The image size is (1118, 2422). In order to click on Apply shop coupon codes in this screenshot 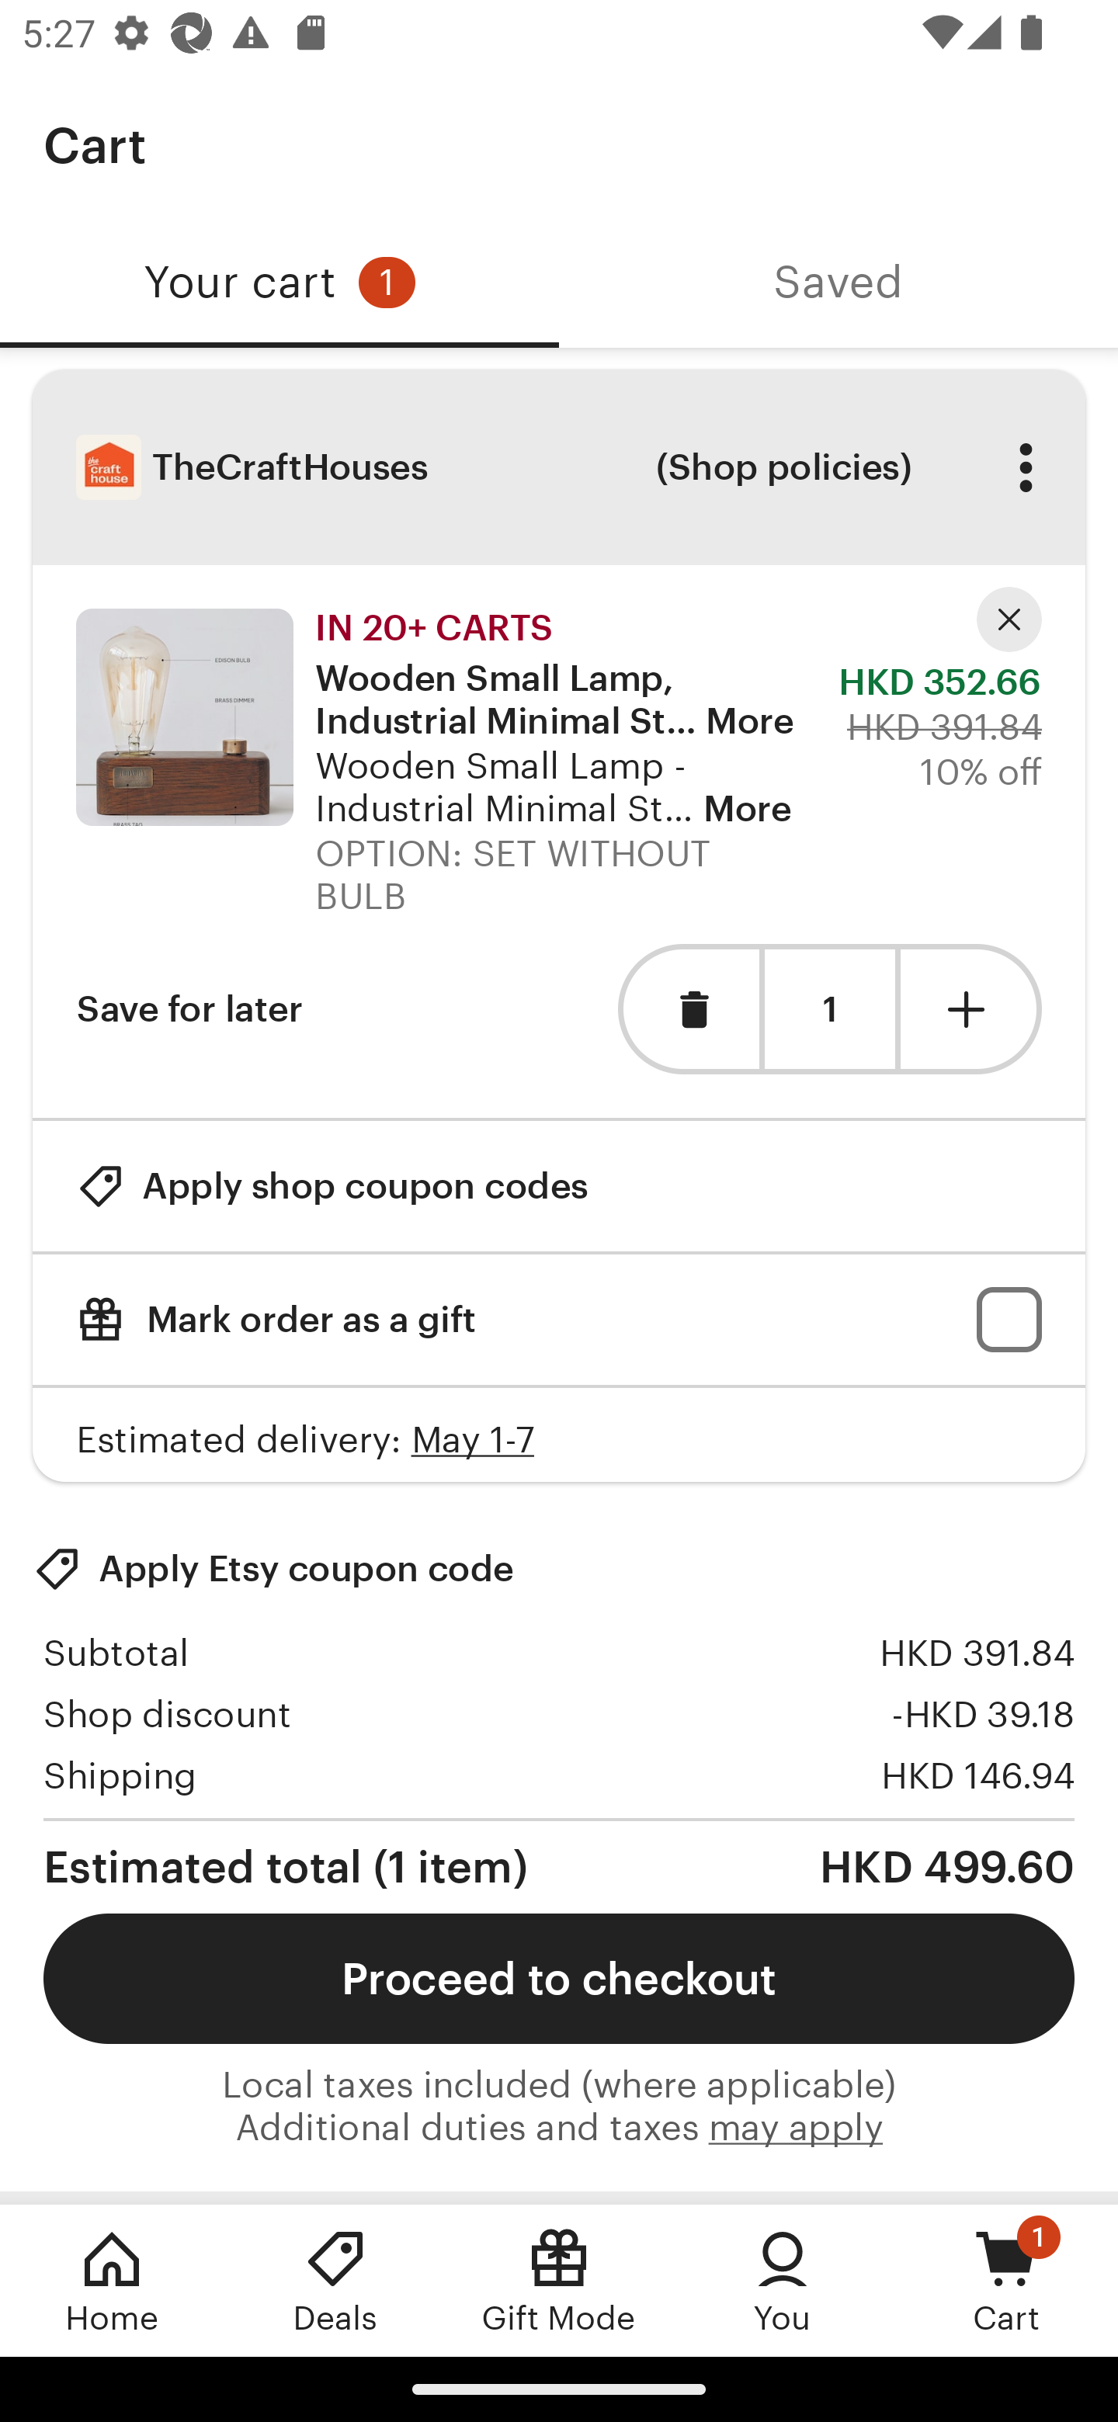, I will do `click(332, 1186)`.